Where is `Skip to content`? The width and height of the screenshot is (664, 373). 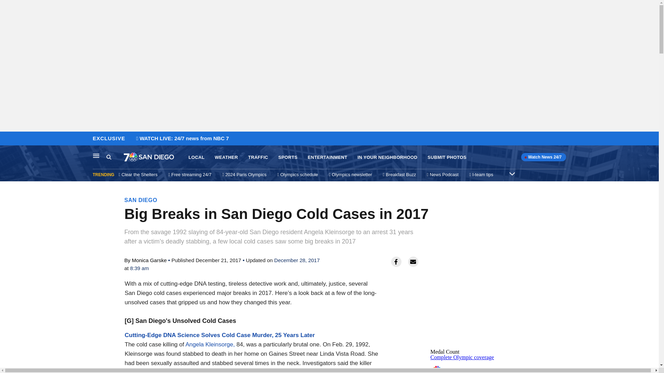 Skip to content is located at coordinates (7, 139).